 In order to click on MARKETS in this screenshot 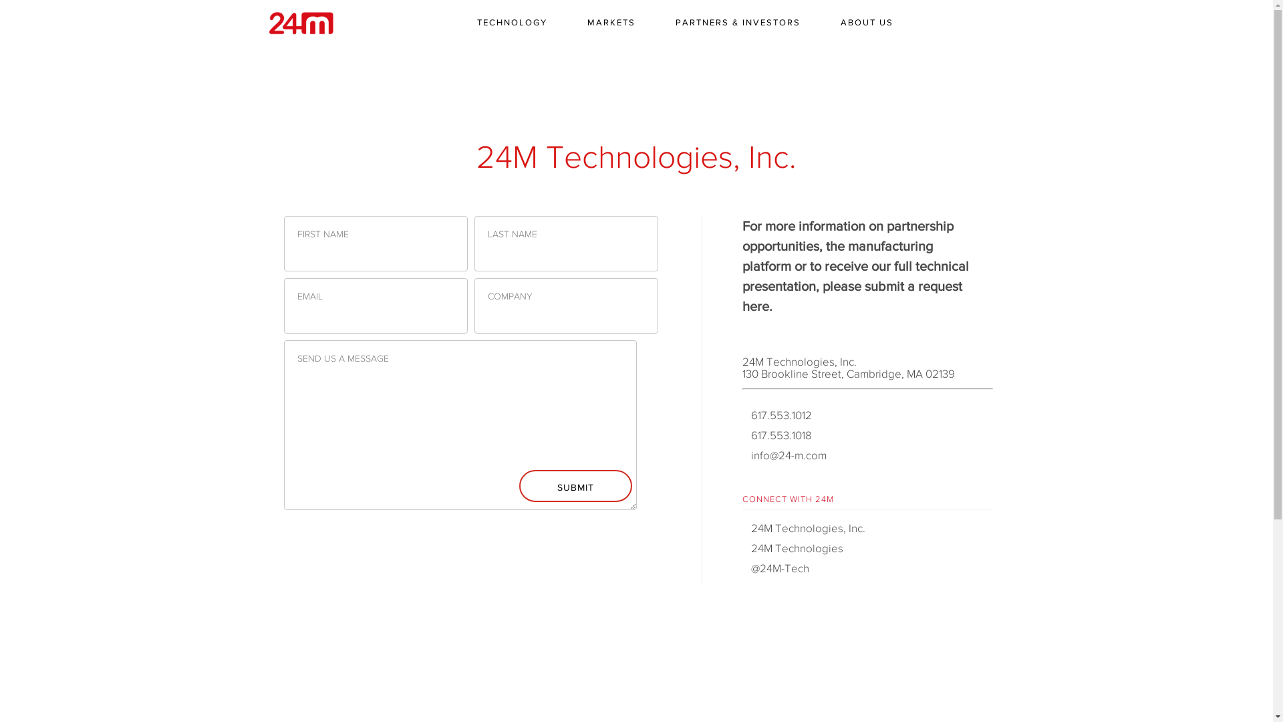, I will do `click(611, 23)`.